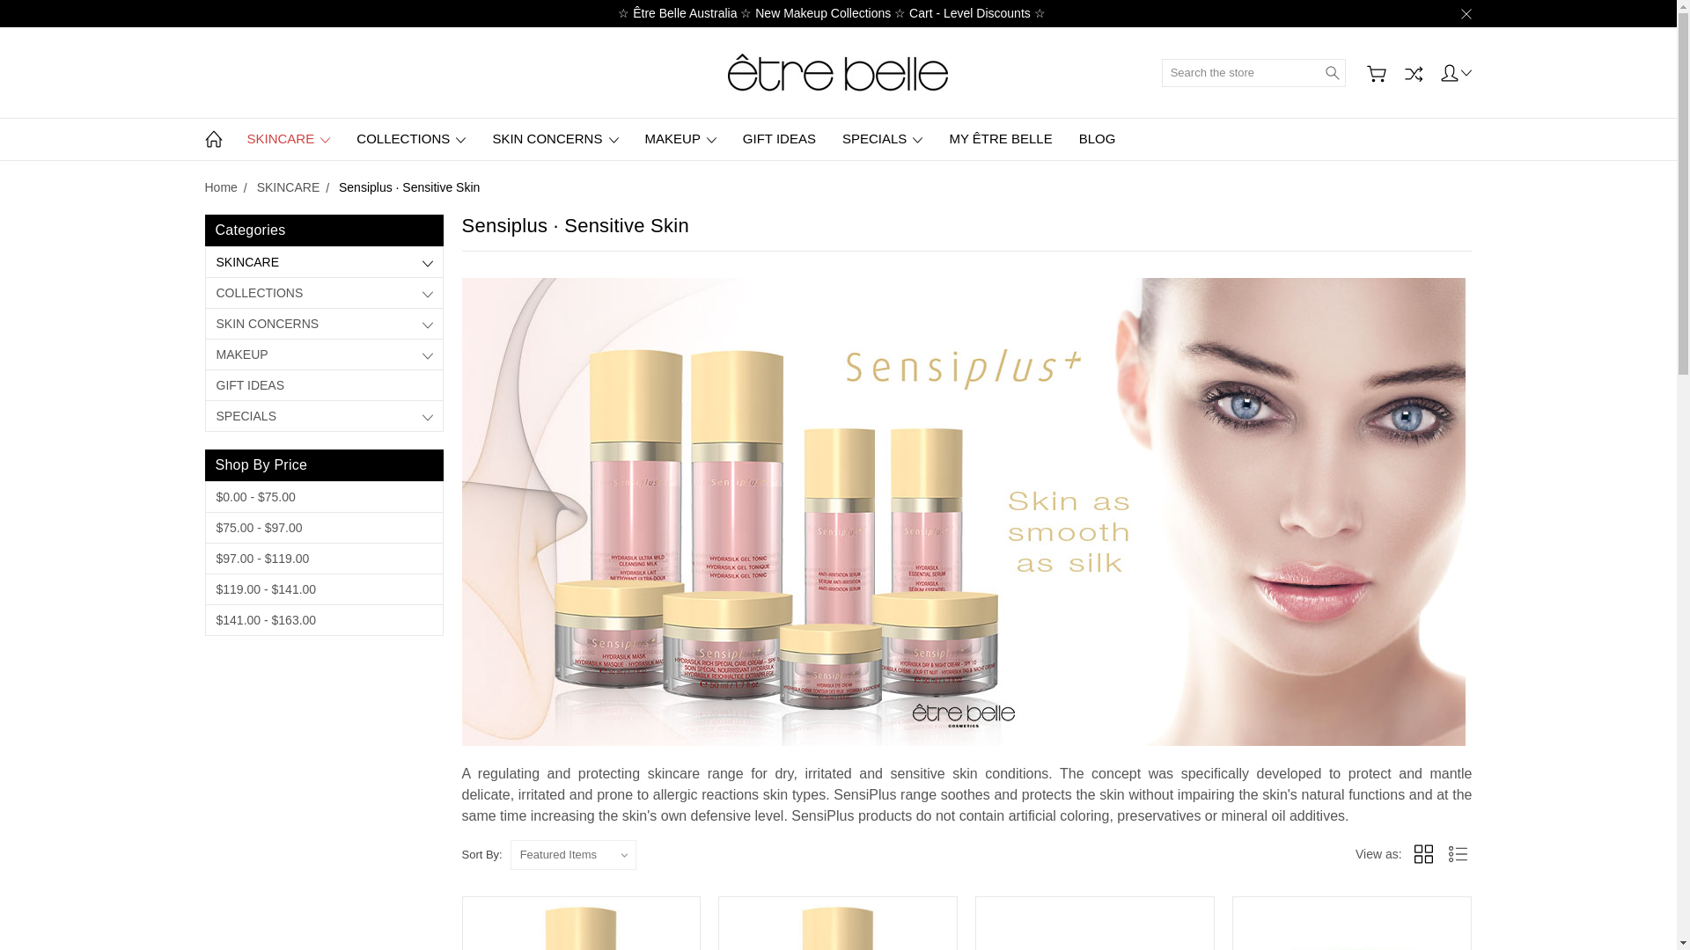 This screenshot has width=1690, height=950. I want to click on cream for sensitive skin , so click(1095, 924).